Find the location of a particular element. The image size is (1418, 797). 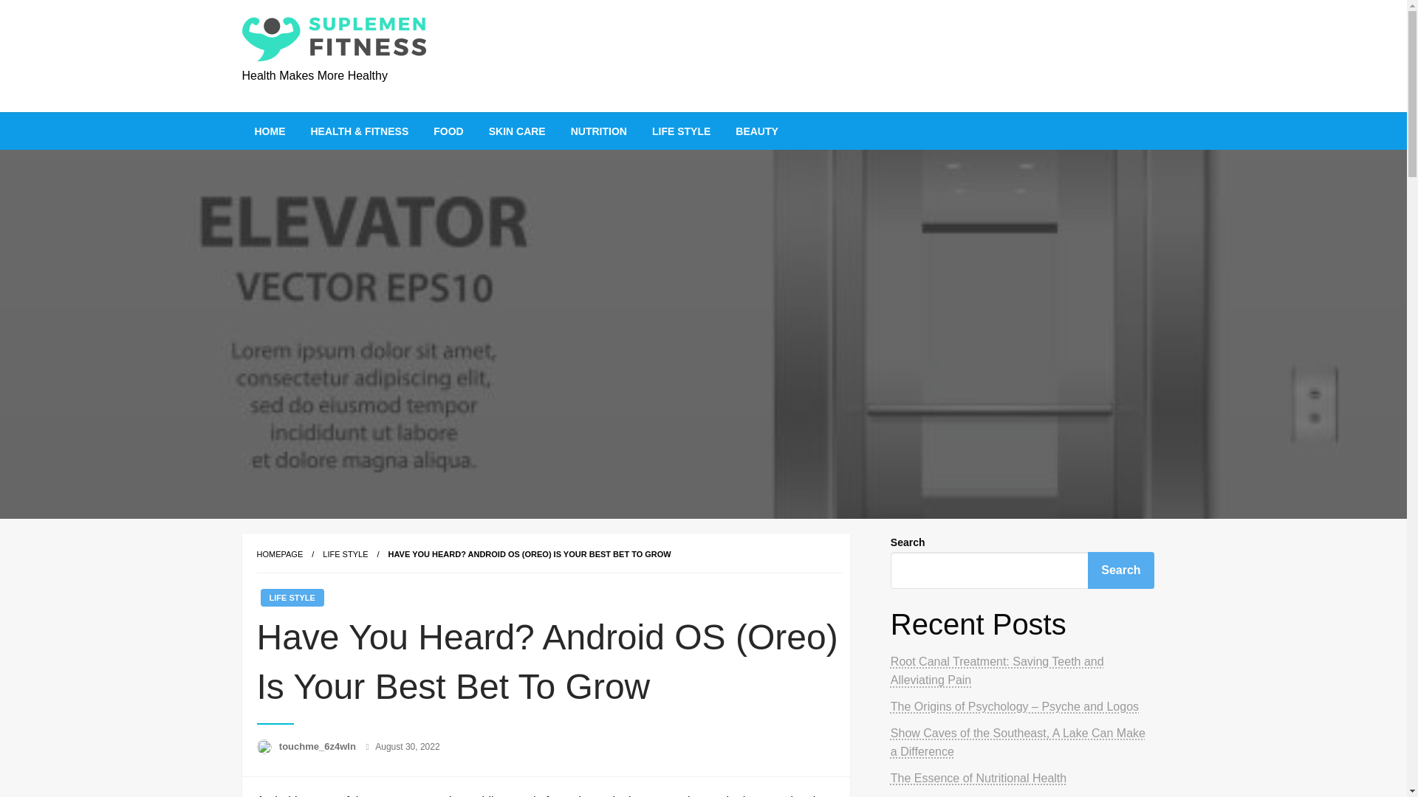

LIFE STYLE is located at coordinates (291, 598).